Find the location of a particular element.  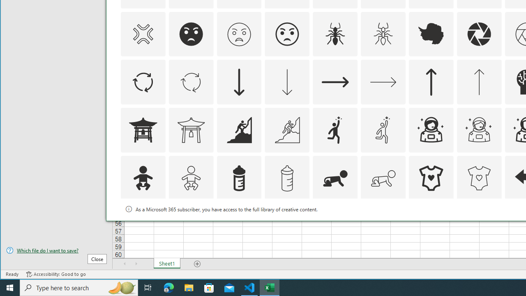

AutomationID: Icons is located at coordinates (431, 226).